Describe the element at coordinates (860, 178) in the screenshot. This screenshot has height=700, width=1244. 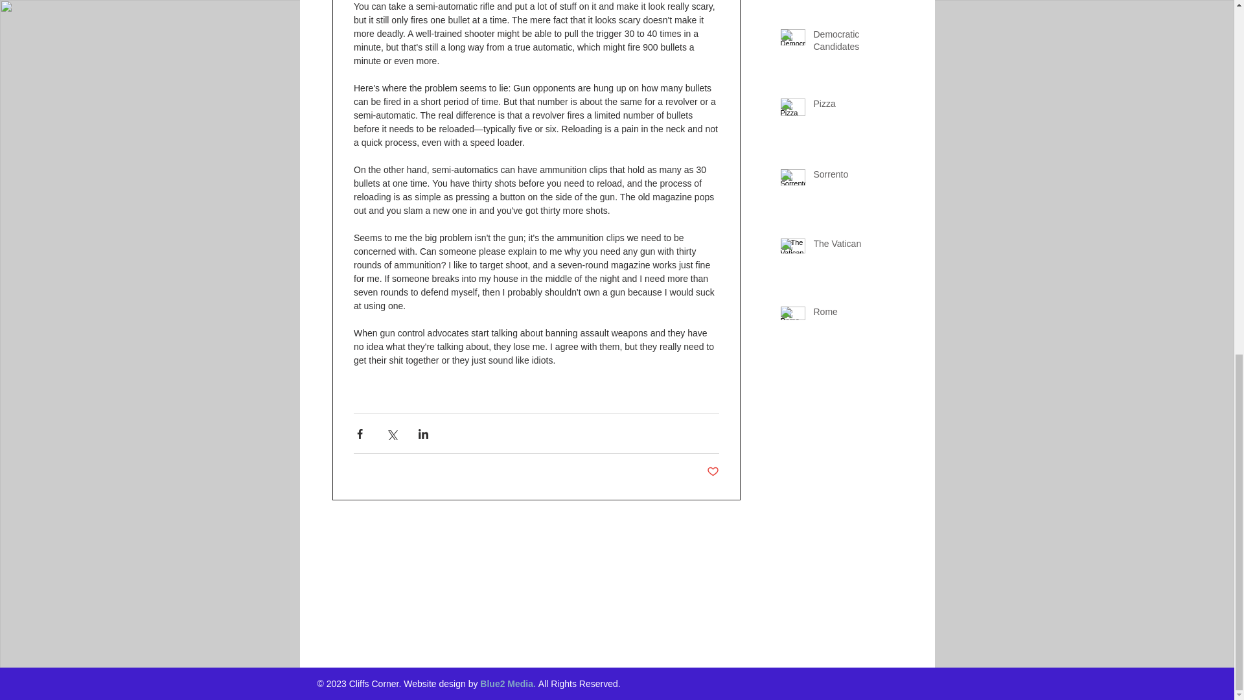
I see `Sorrento` at that location.